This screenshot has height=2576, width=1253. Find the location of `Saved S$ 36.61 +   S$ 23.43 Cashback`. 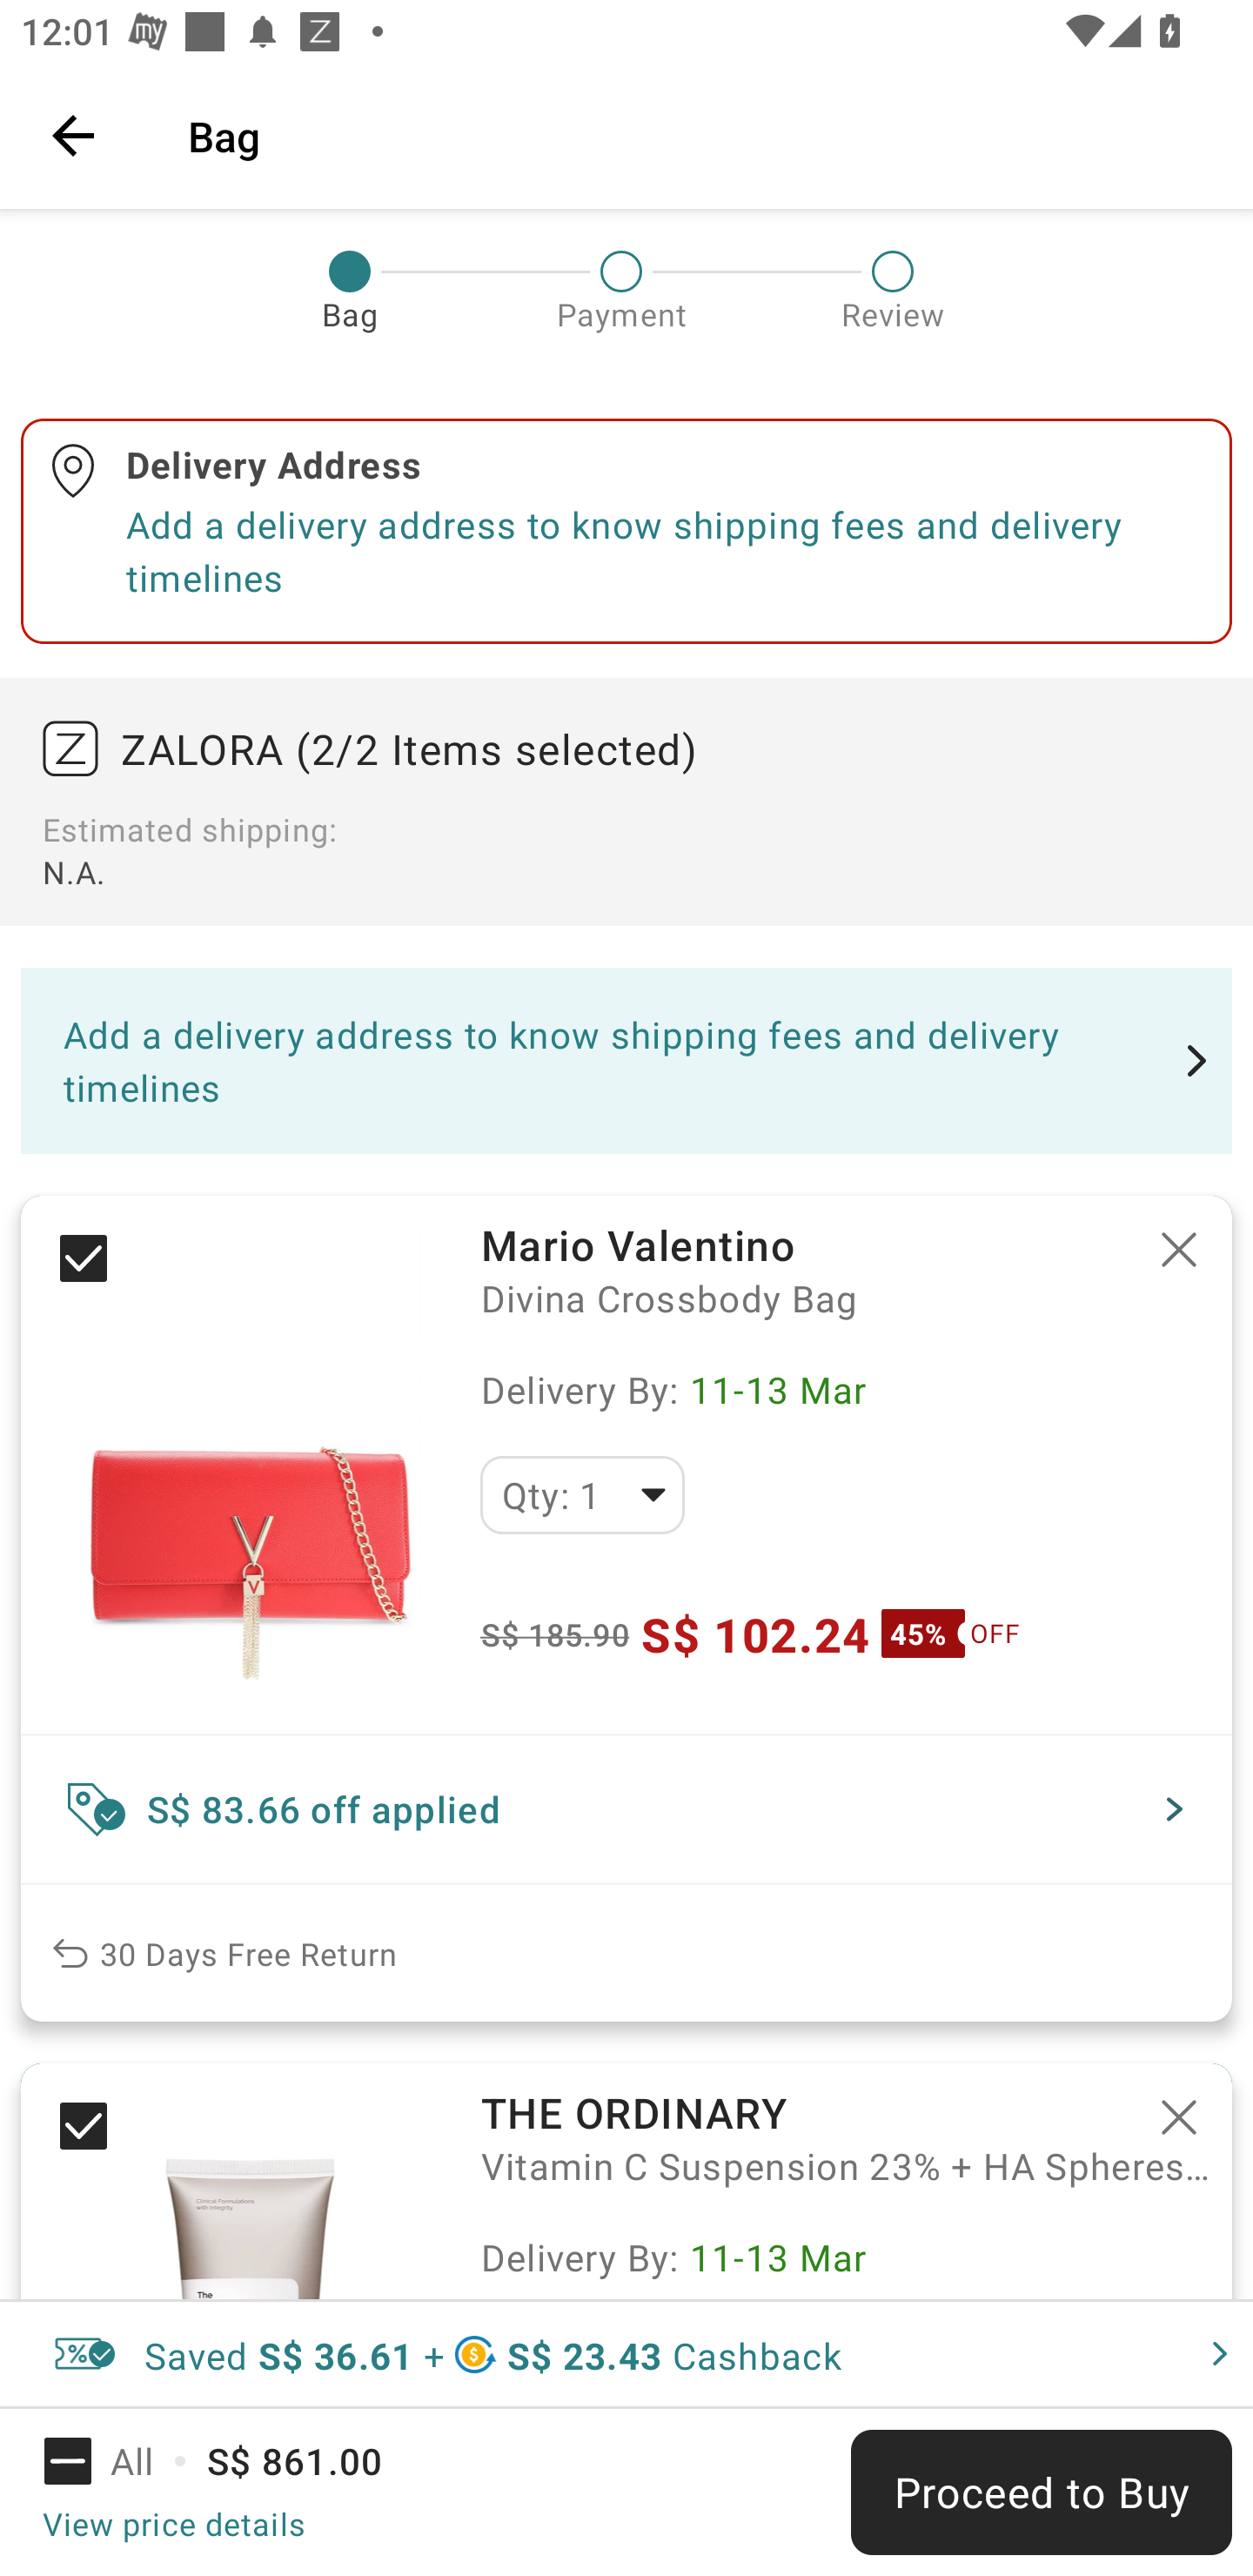

Saved S$ 36.61 +   S$ 23.43 Cashback is located at coordinates (626, 2354).